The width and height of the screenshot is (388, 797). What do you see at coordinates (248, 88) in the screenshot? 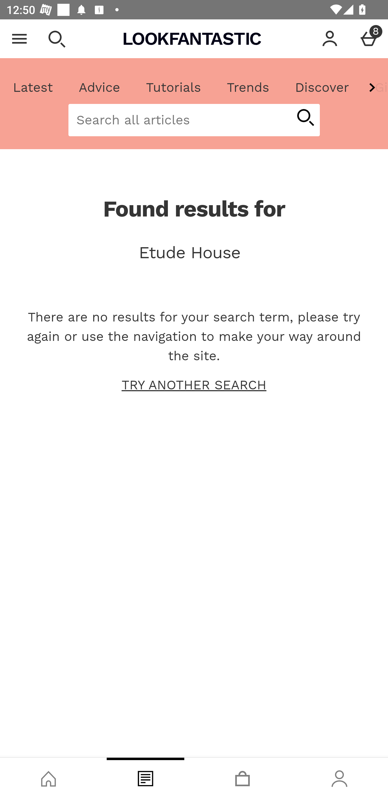
I see `Trends` at bounding box center [248, 88].